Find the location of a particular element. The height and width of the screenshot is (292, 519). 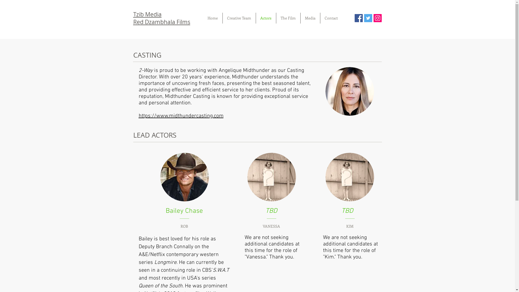

Home is located at coordinates (213, 18).